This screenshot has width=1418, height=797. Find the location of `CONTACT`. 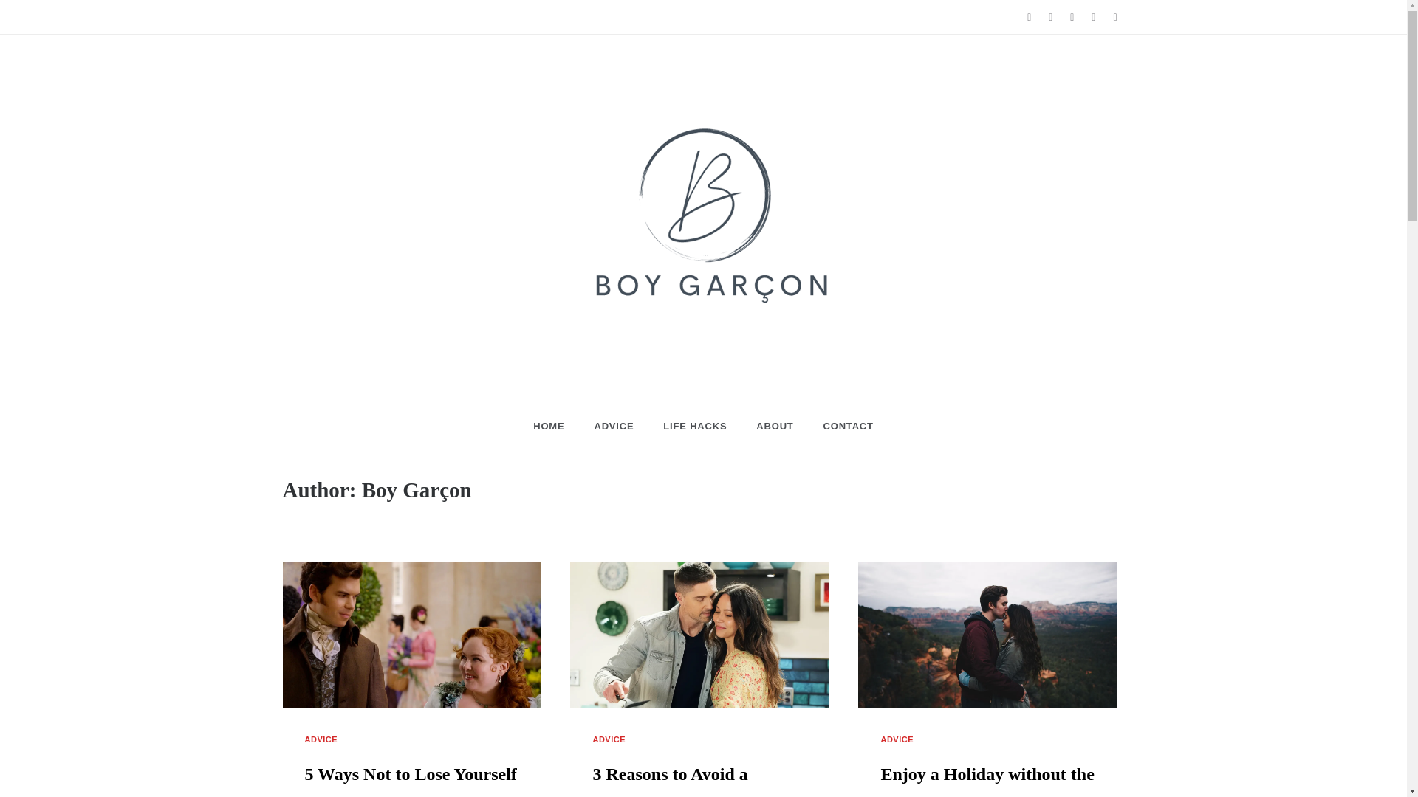

CONTACT is located at coordinates (840, 427).